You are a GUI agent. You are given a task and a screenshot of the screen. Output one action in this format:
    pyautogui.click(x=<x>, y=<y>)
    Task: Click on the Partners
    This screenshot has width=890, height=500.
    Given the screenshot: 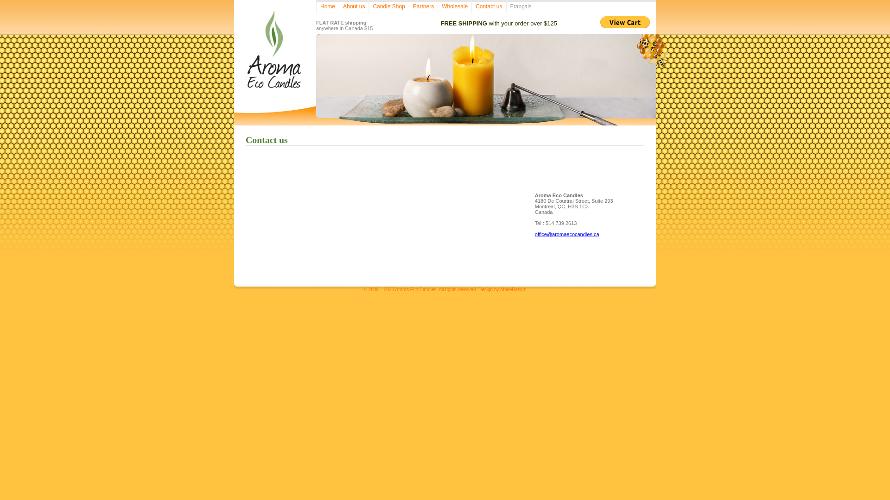 What is the action you would take?
    pyautogui.click(x=423, y=6)
    